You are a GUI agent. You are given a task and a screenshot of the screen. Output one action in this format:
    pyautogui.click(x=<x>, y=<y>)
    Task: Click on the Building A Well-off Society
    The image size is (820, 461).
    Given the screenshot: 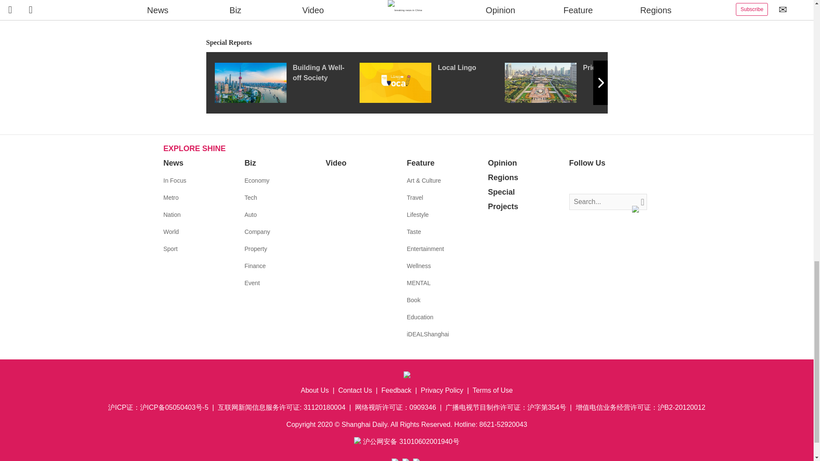 What is the action you would take?
    pyautogui.click(x=286, y=82)
    